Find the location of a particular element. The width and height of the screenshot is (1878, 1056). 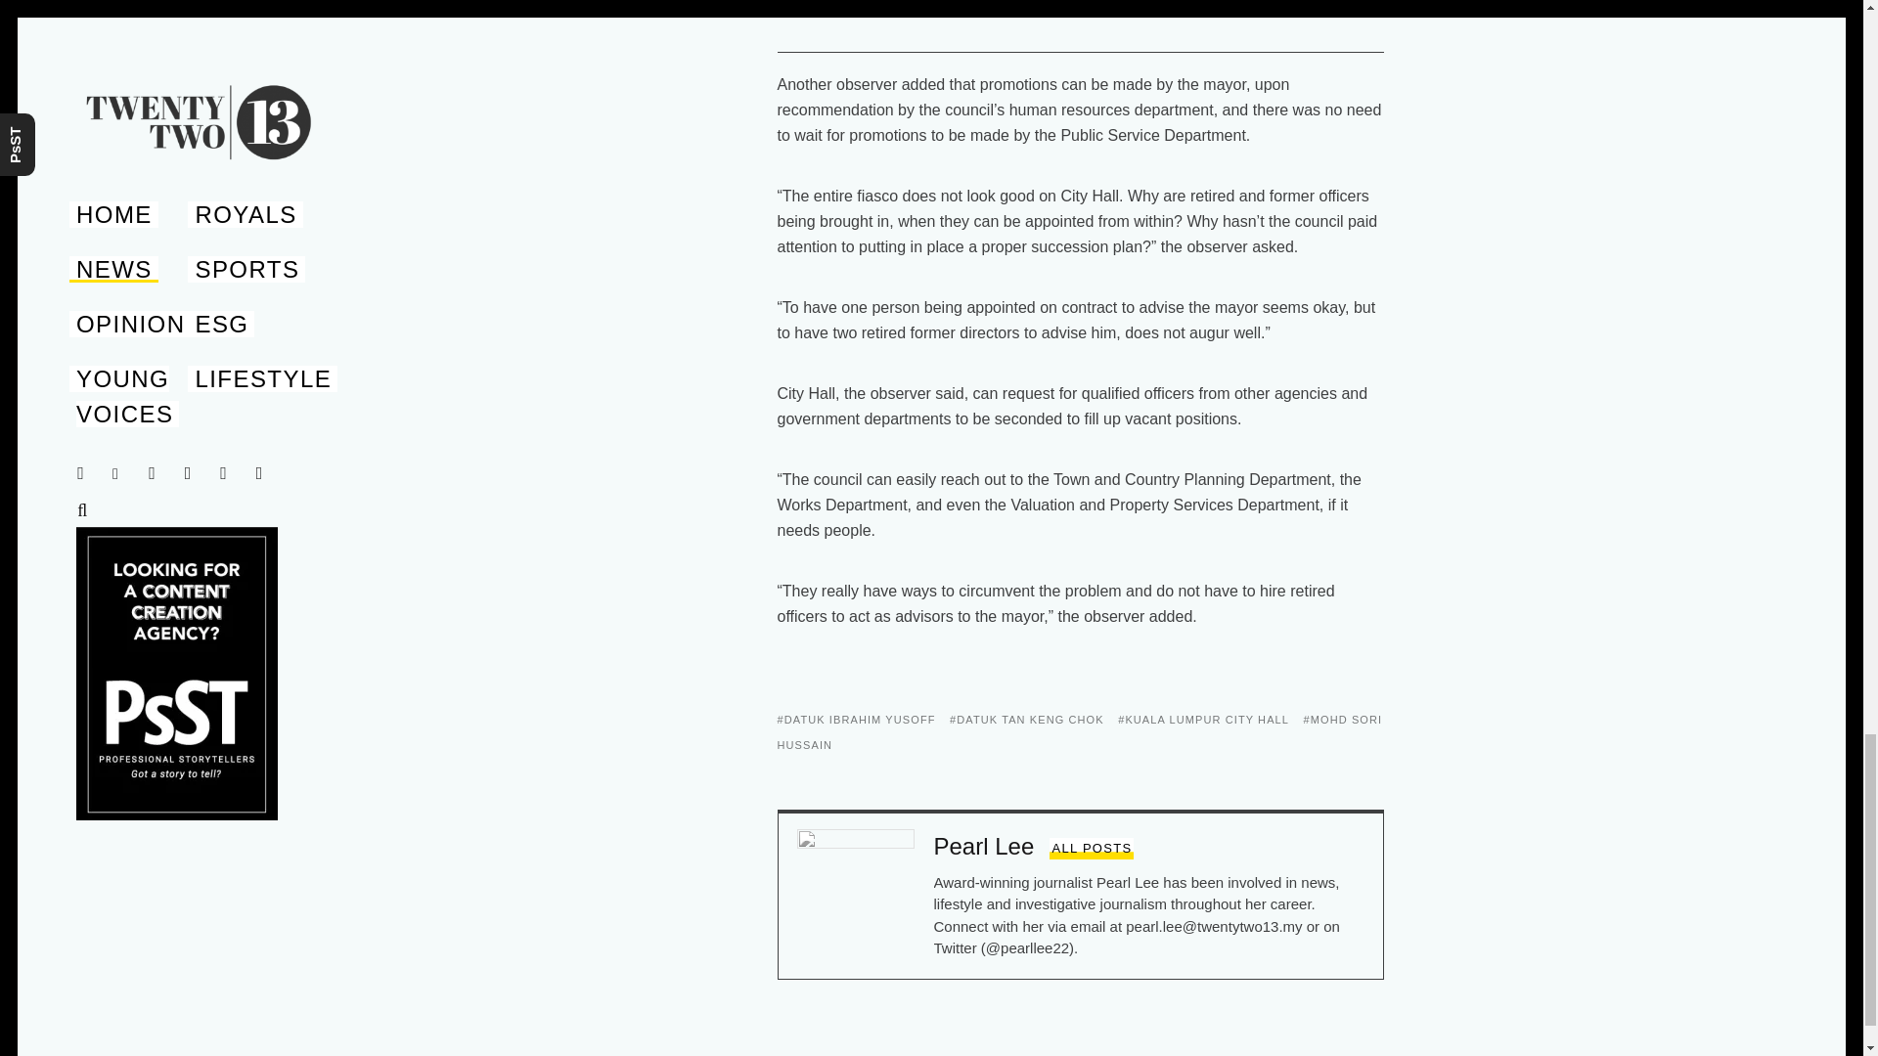

DATUK IBRAHIM YUSOFF is located at coordinates (856, 720).